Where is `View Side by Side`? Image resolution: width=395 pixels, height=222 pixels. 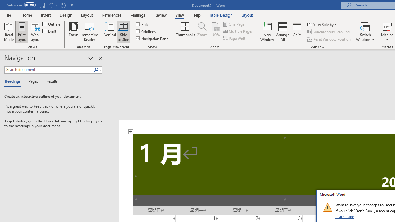
View Side by Side is located at coordinates (325, 24).